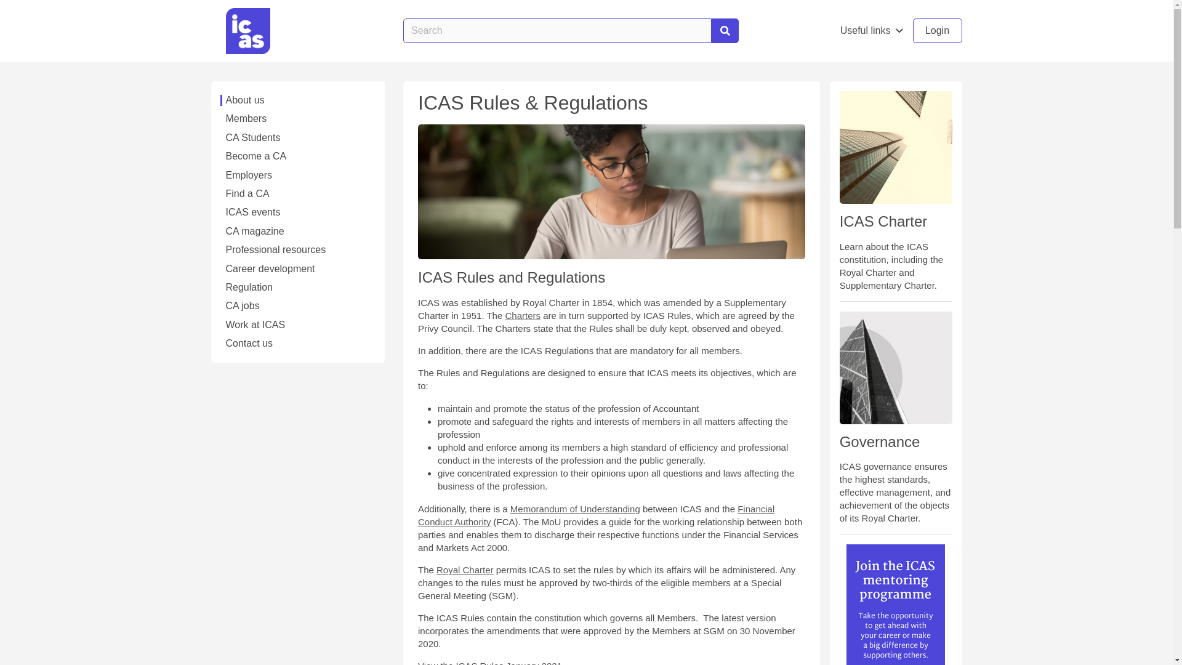 Image resolution: width=1182 pixels, height=665 pixels. Describe the element at coordinates (297, 100) in the screenshot. I see `About us` at that location.